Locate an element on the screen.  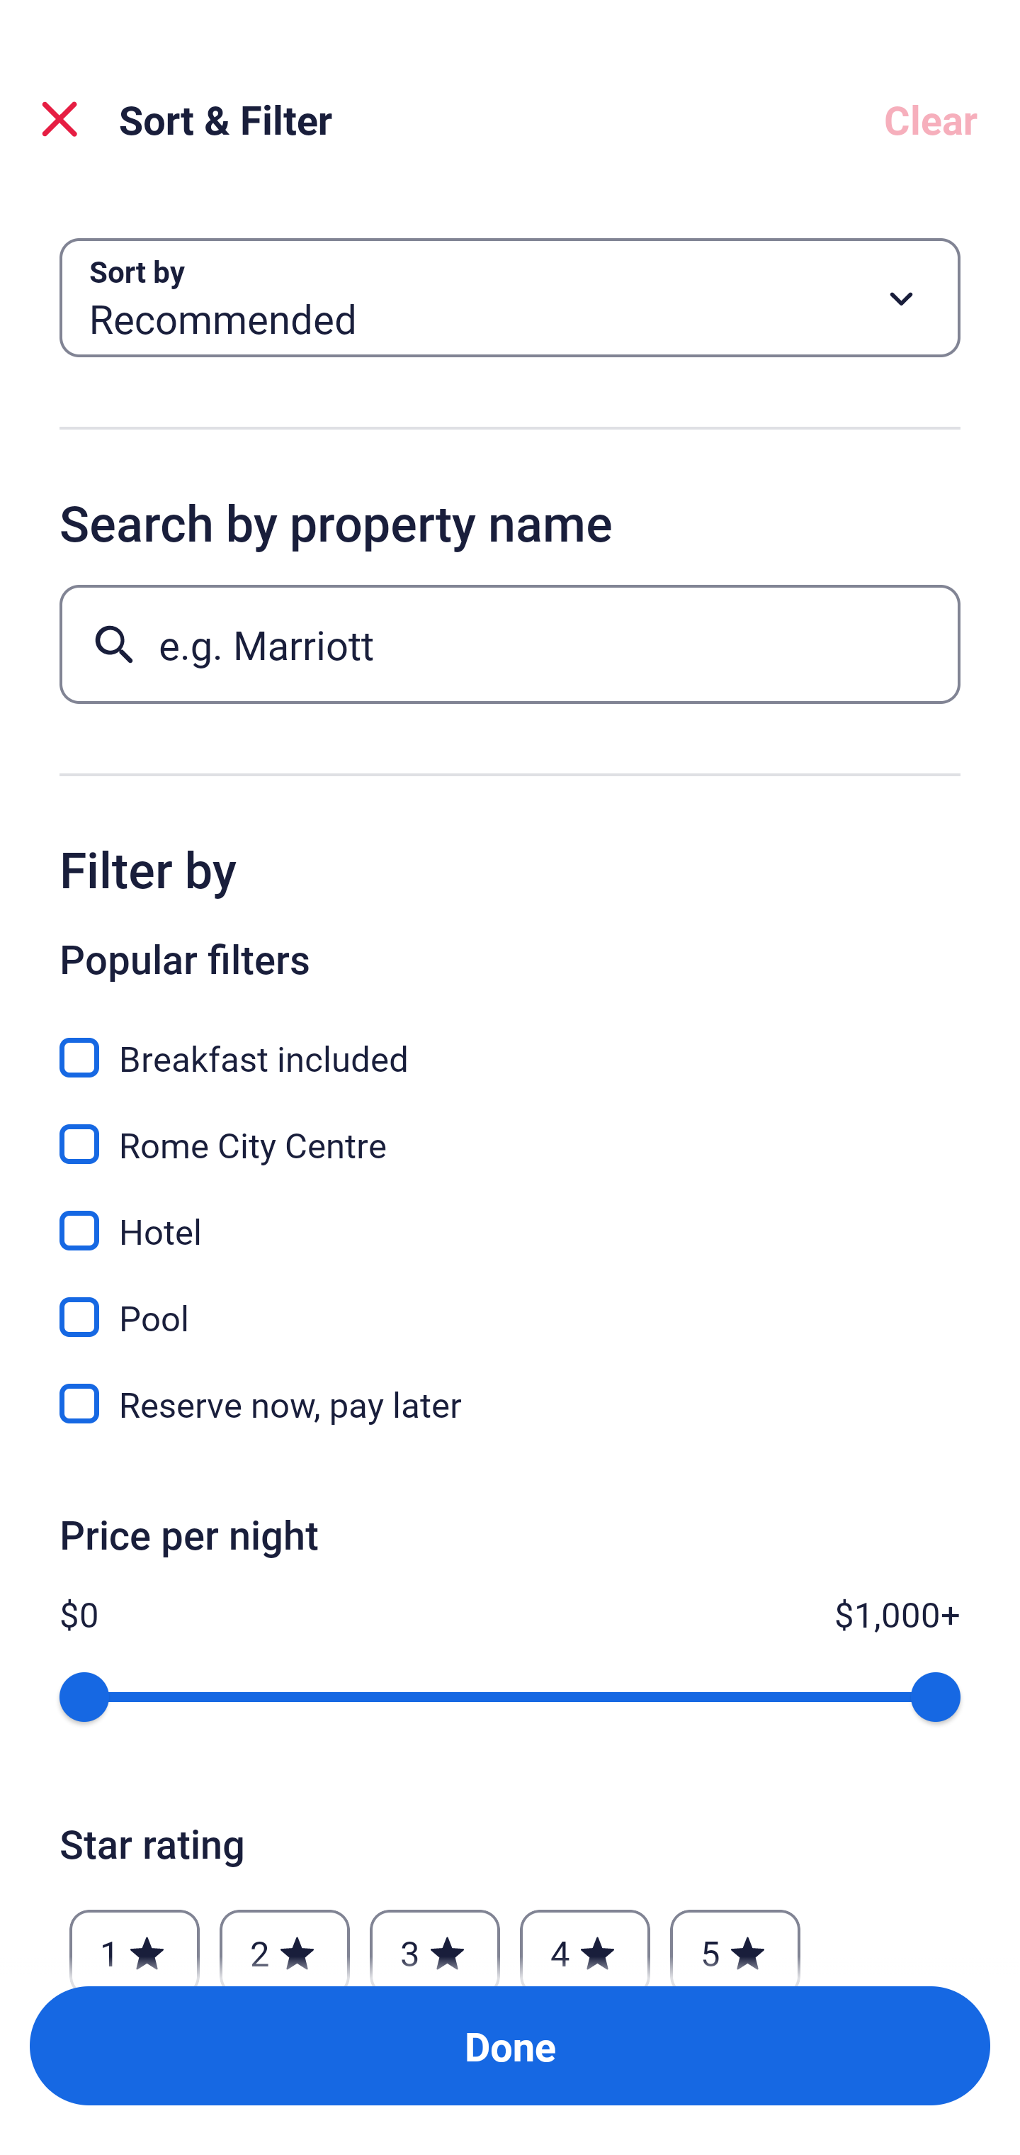
4 is located at coordinates (585, 1940).